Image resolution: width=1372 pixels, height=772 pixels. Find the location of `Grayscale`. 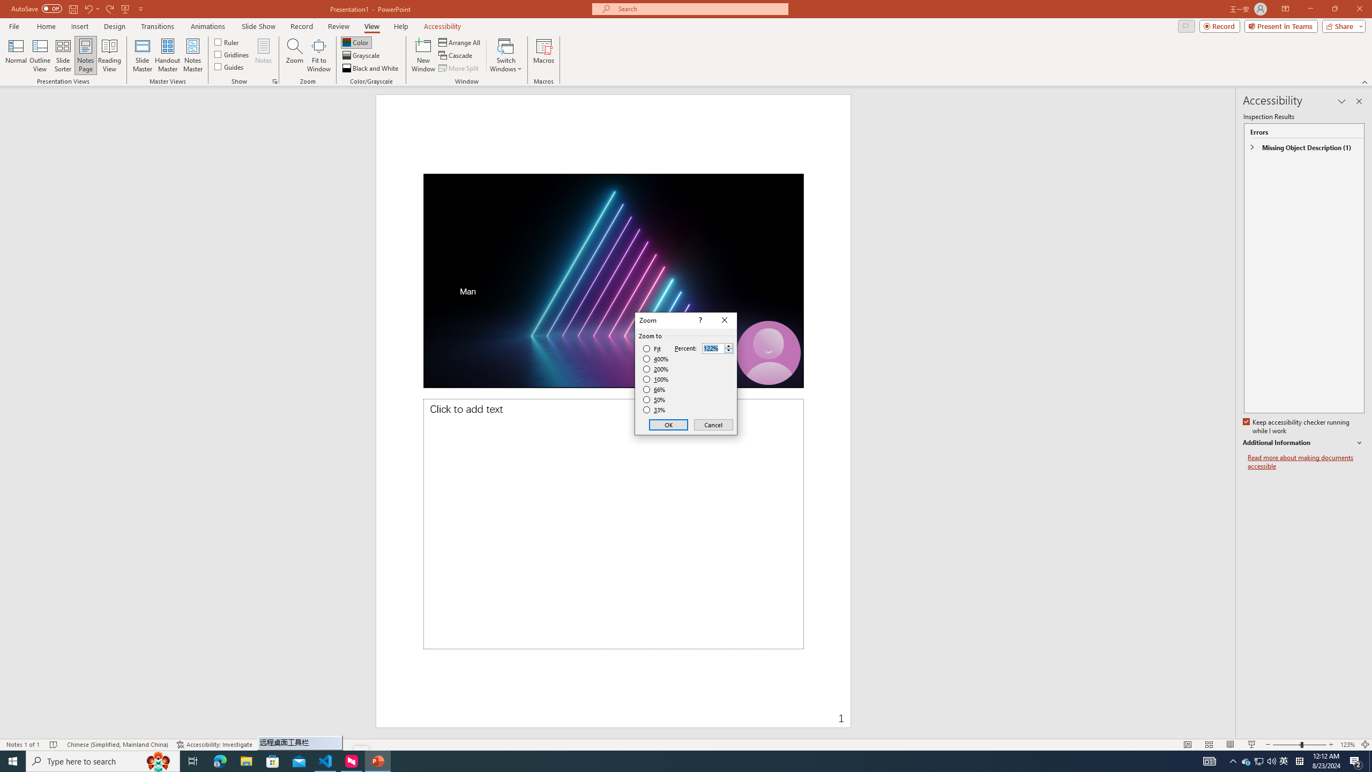

Grayscale is located at coordinates (361, 56).